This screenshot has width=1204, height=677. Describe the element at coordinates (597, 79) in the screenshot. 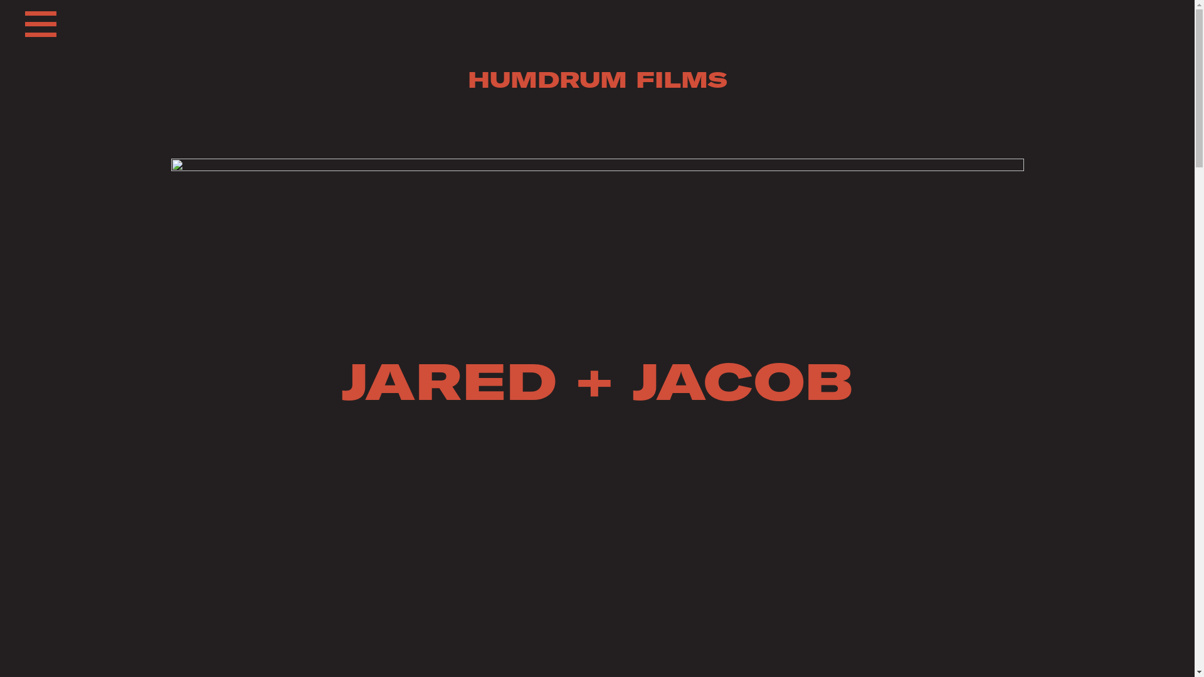

I see `HUMDRUM FILMS` at that location.